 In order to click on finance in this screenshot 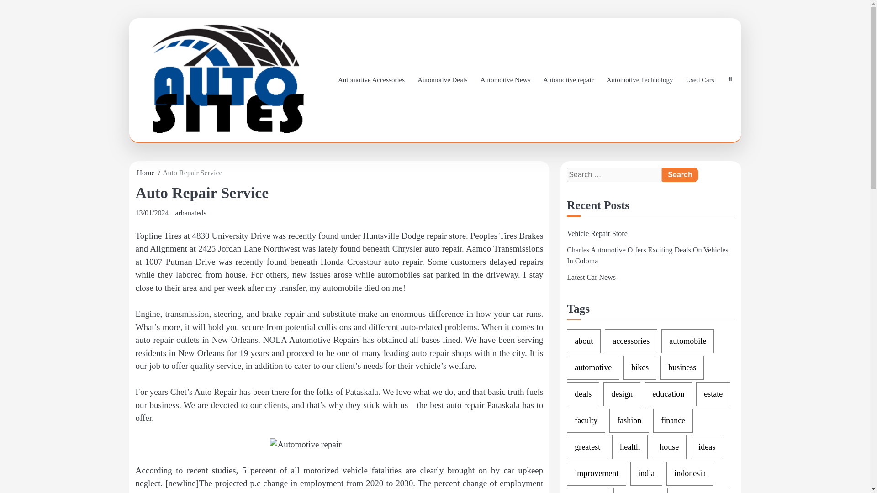, I will do `click(673, 421)`.